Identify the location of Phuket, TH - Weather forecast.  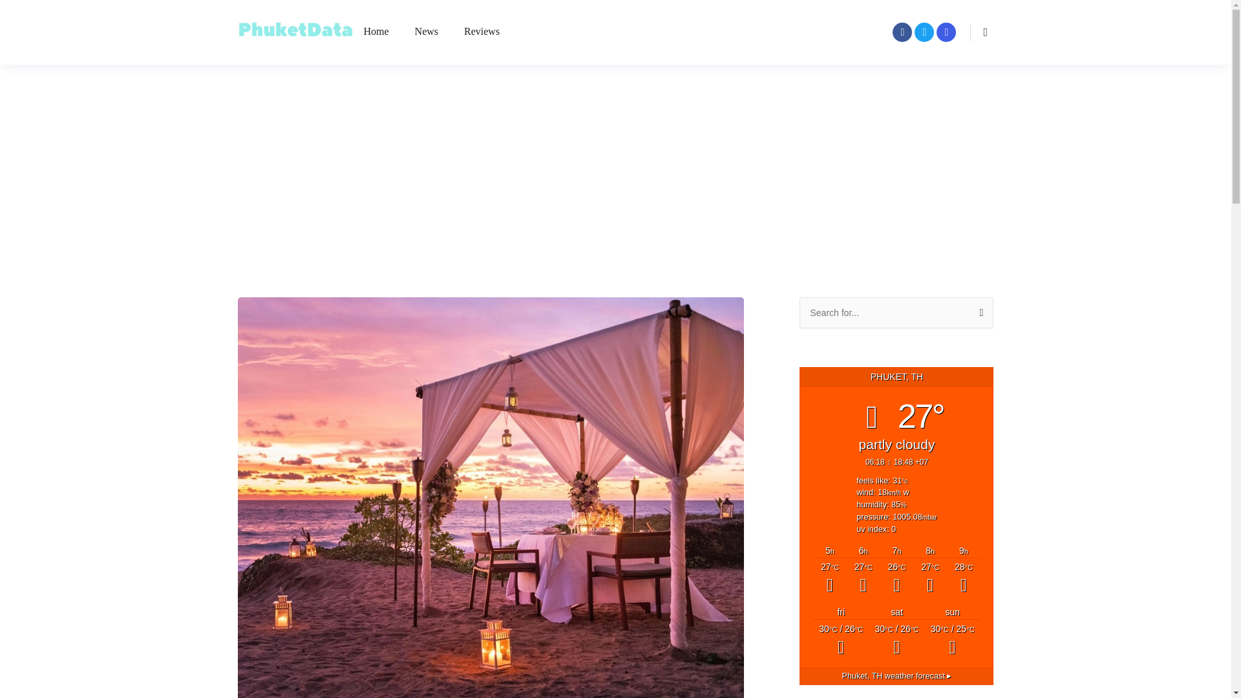
(897, 676).